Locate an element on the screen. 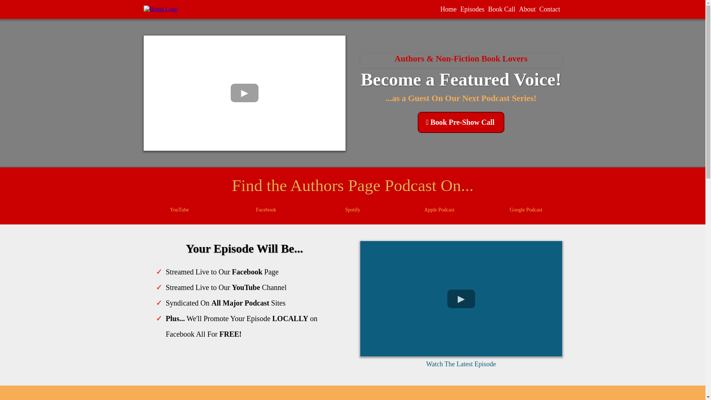 The height and width of the screenshot is (400, 711). About is located at coordinates (527, 9).